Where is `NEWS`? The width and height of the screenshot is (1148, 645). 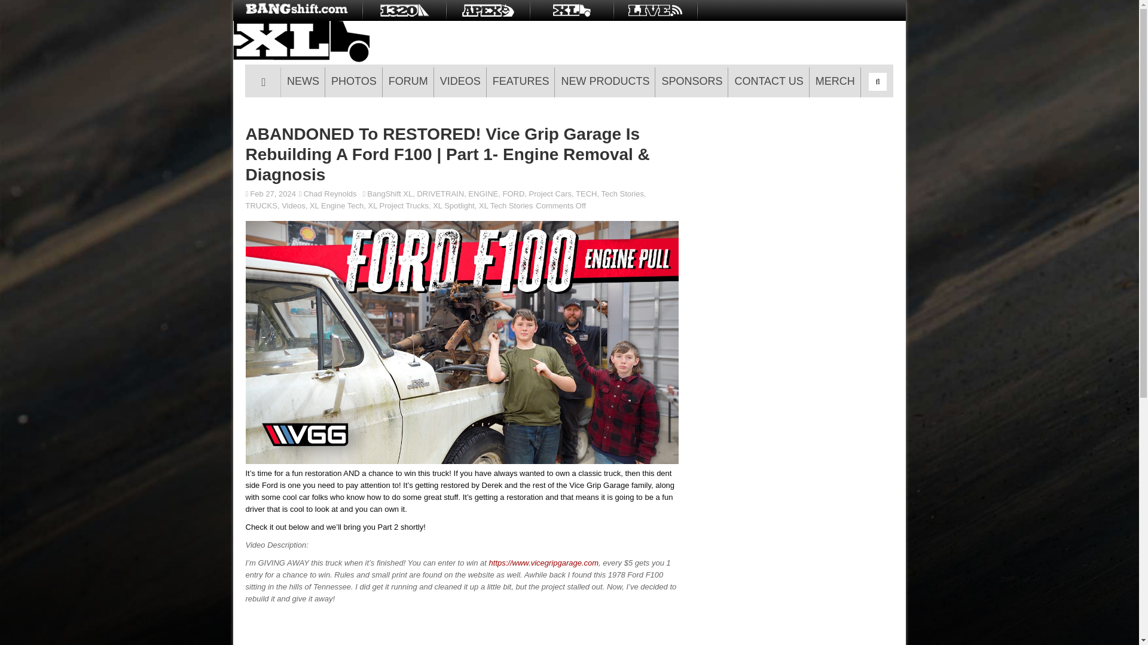
NEWS is located at coordinates (303, 82).